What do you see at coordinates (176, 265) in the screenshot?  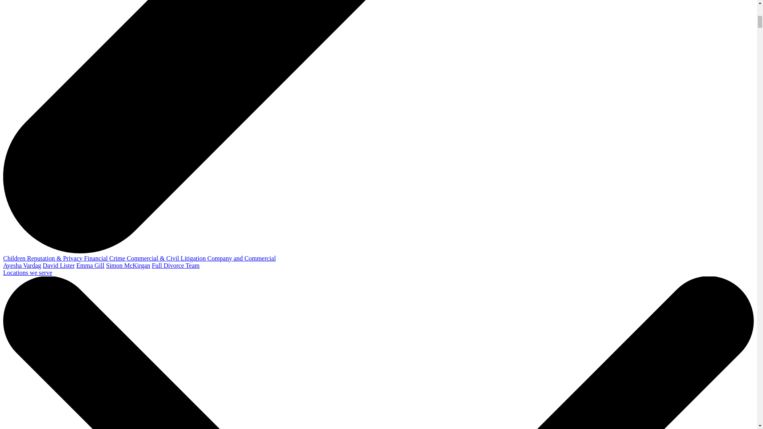 I see `Full Divorce Team` at bounding box center [176, 265].